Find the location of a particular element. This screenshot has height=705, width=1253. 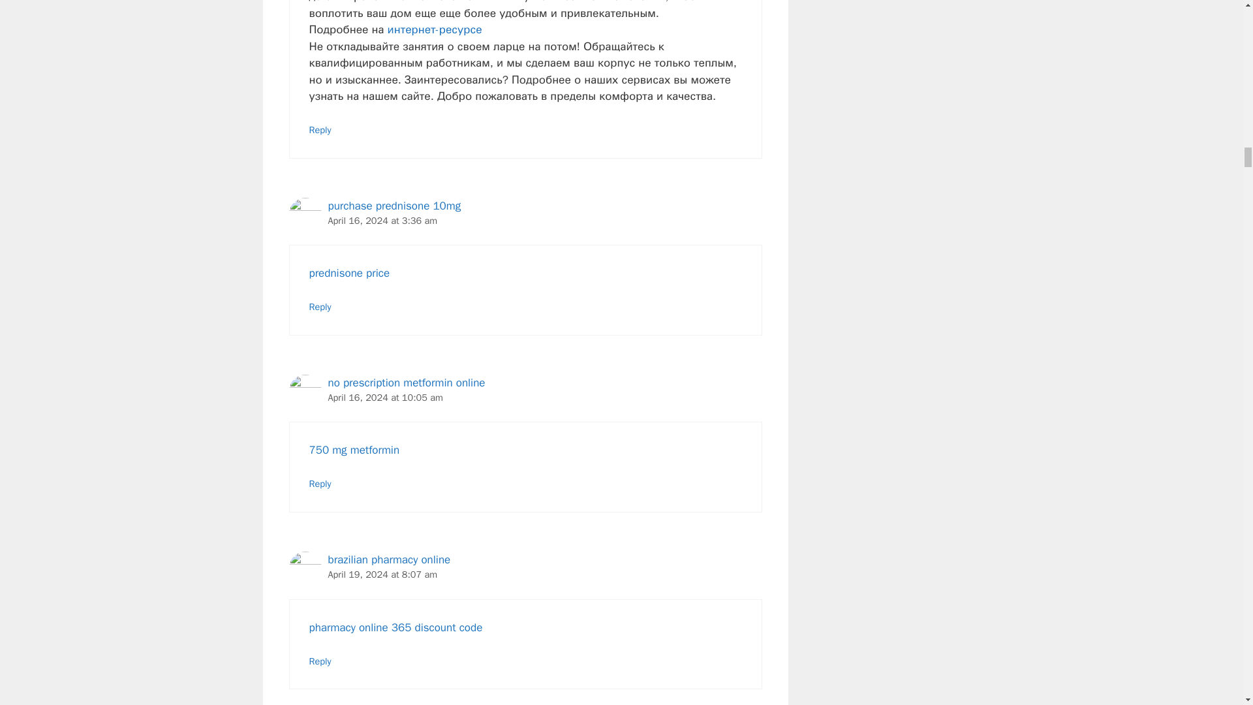

purchase prednisone 10mg is located at coordinates (394, 206).